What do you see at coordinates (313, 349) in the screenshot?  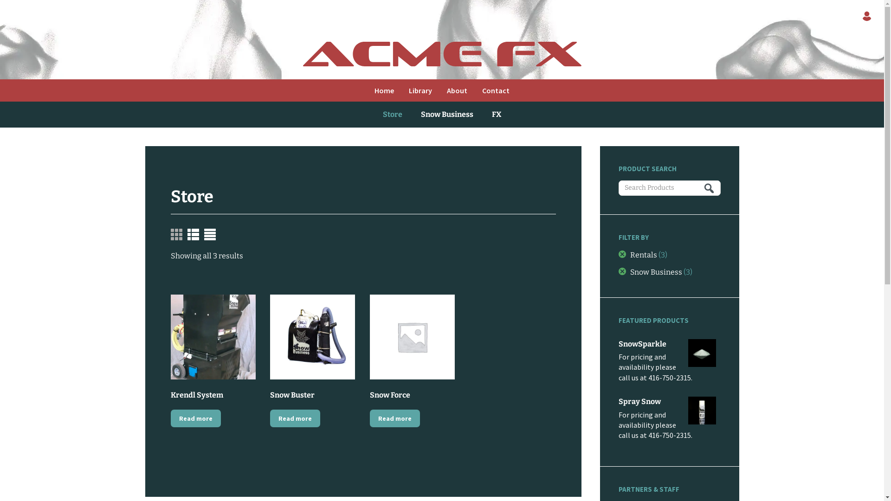 I see `Snow Buster` at bounding box center [313, 349].